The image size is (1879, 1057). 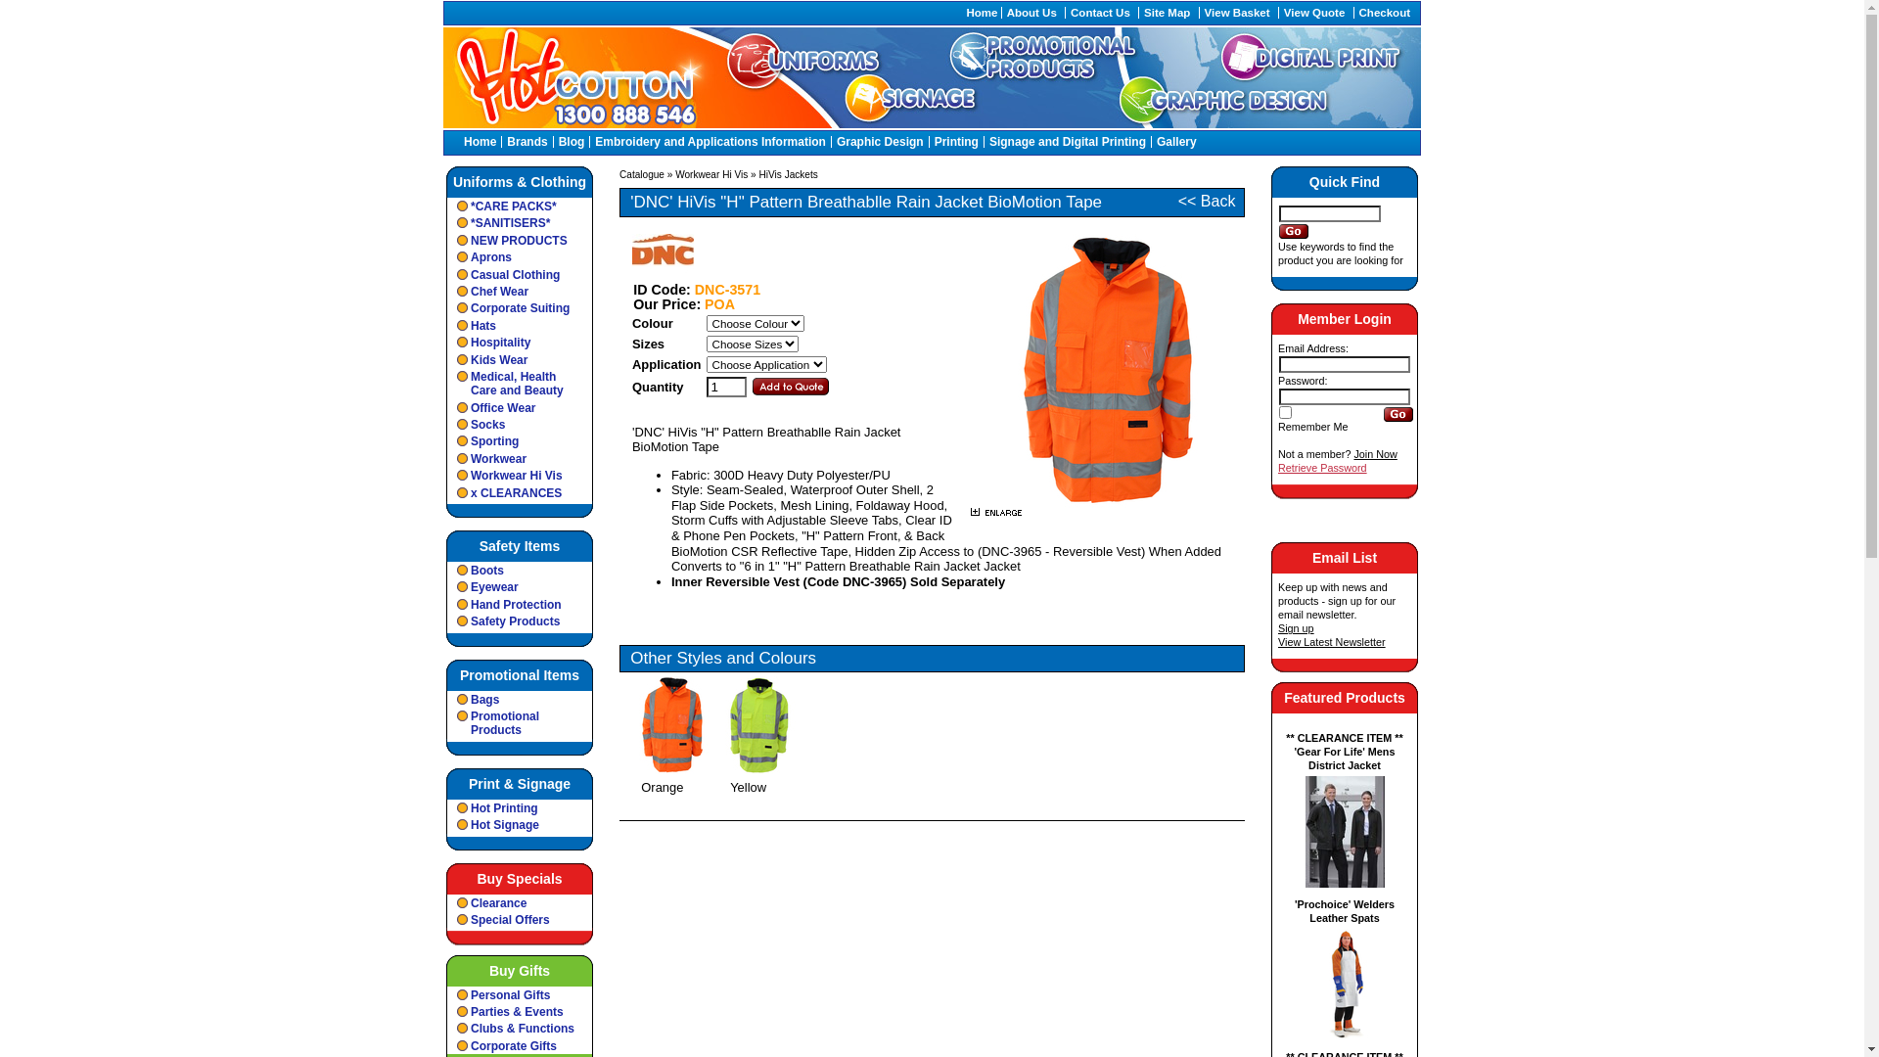 I want to click on Medical, Health Care and Beauty, so click(x=521, y=384).